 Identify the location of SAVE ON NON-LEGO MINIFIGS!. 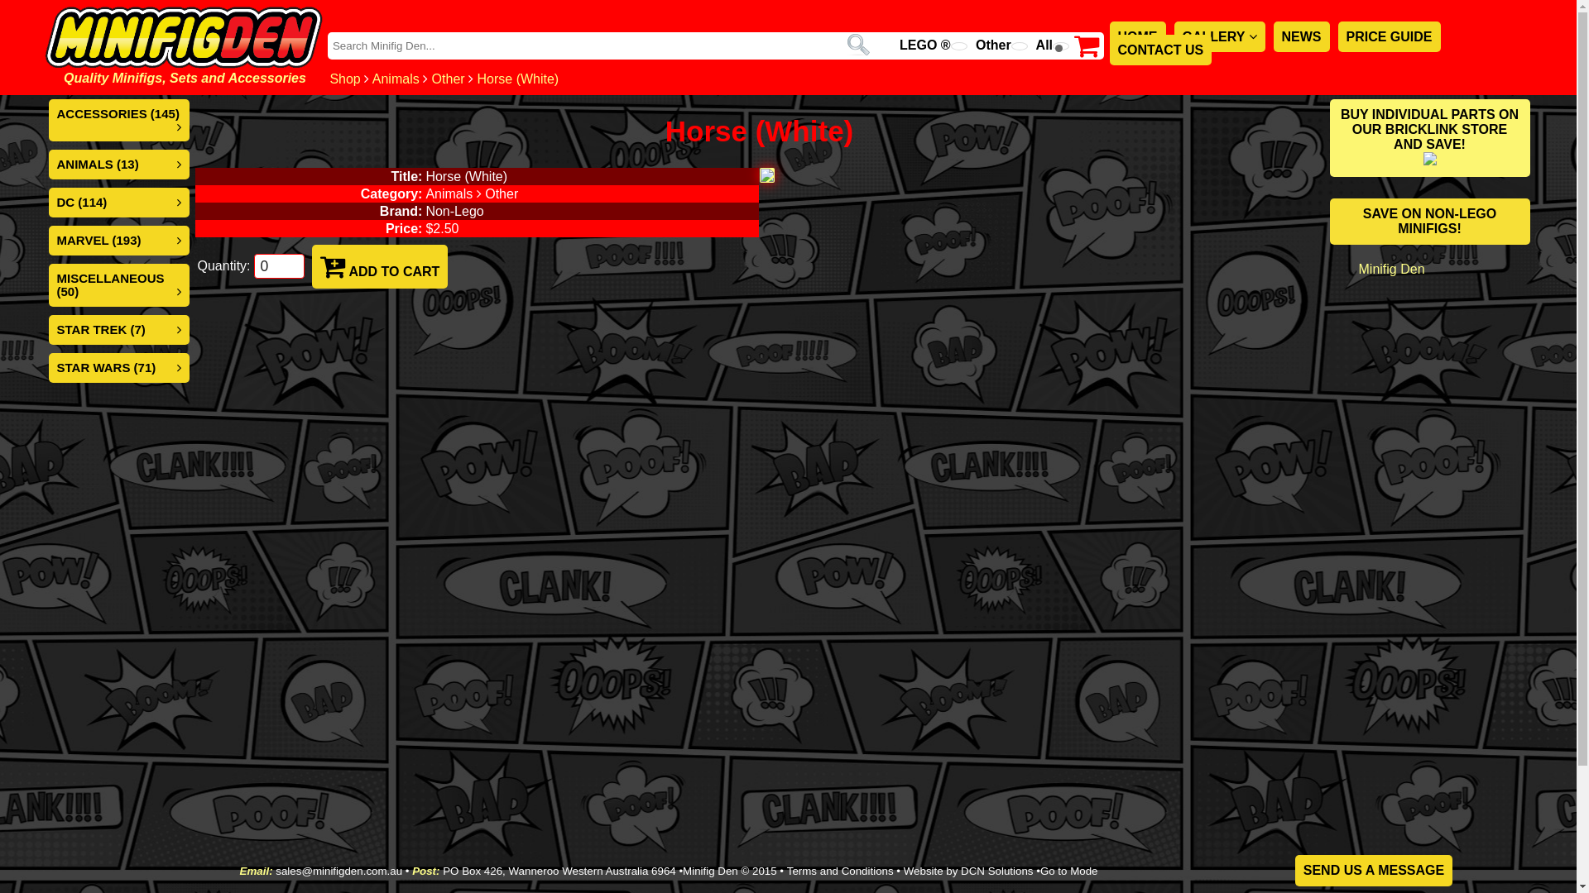
(1429, 222).